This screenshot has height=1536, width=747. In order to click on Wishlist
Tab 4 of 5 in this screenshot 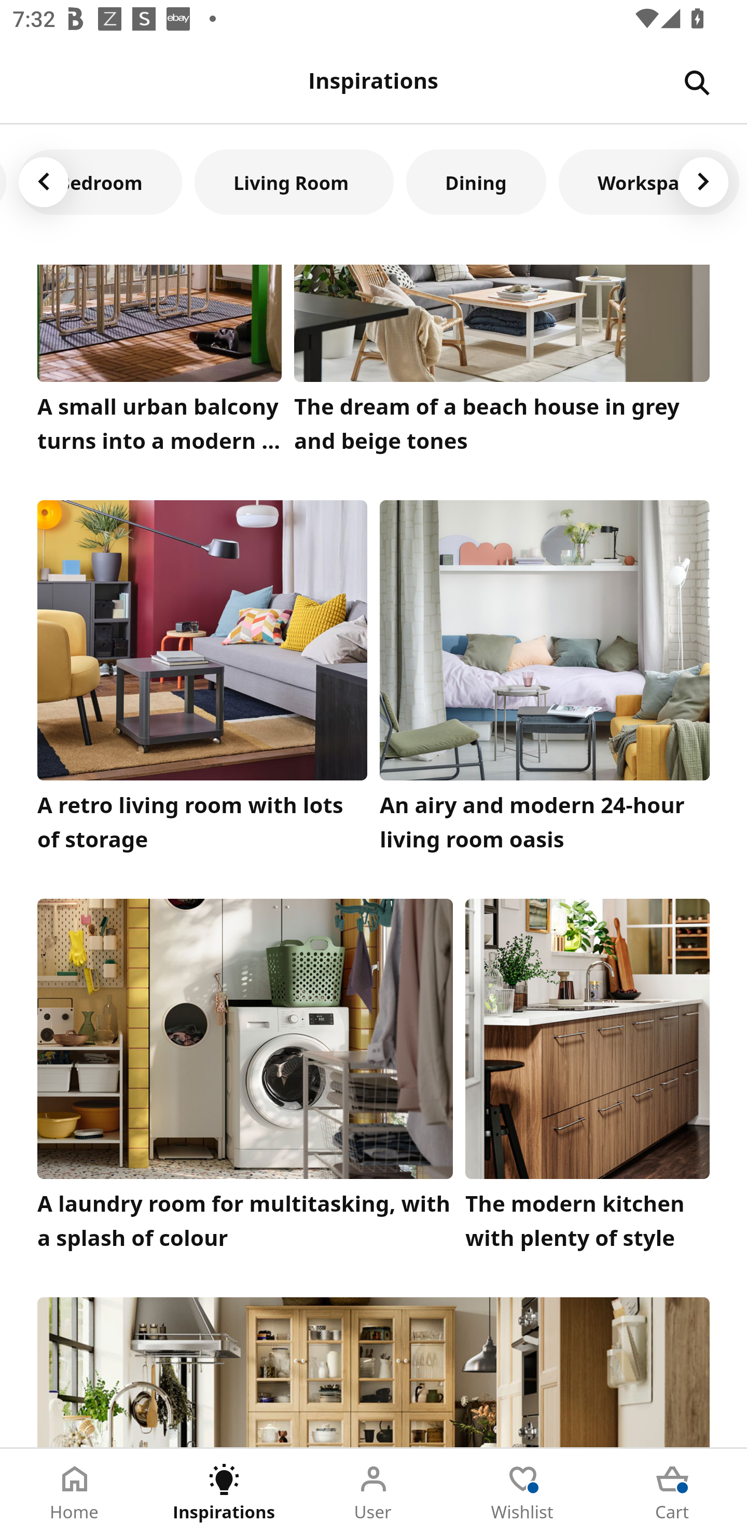, I will do `click(523, 1492)`.